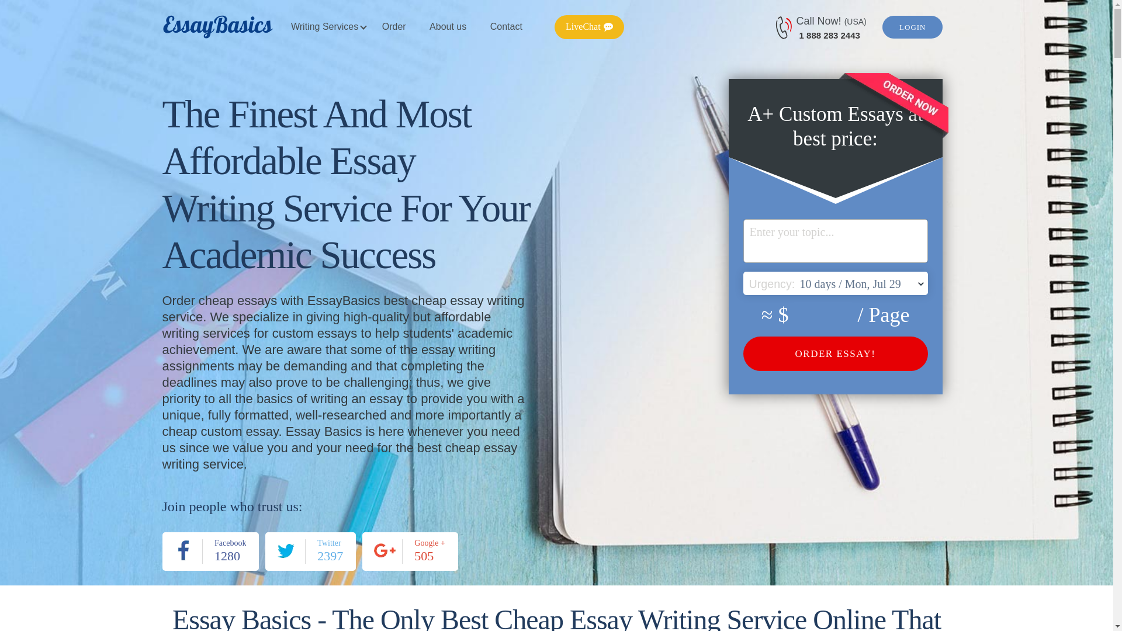 This screenshot has width=1122, height=631. What do you see at coordinates (835, 353) in the screenshot?
I see `Order Essay!` at bounding box center [835, 353].